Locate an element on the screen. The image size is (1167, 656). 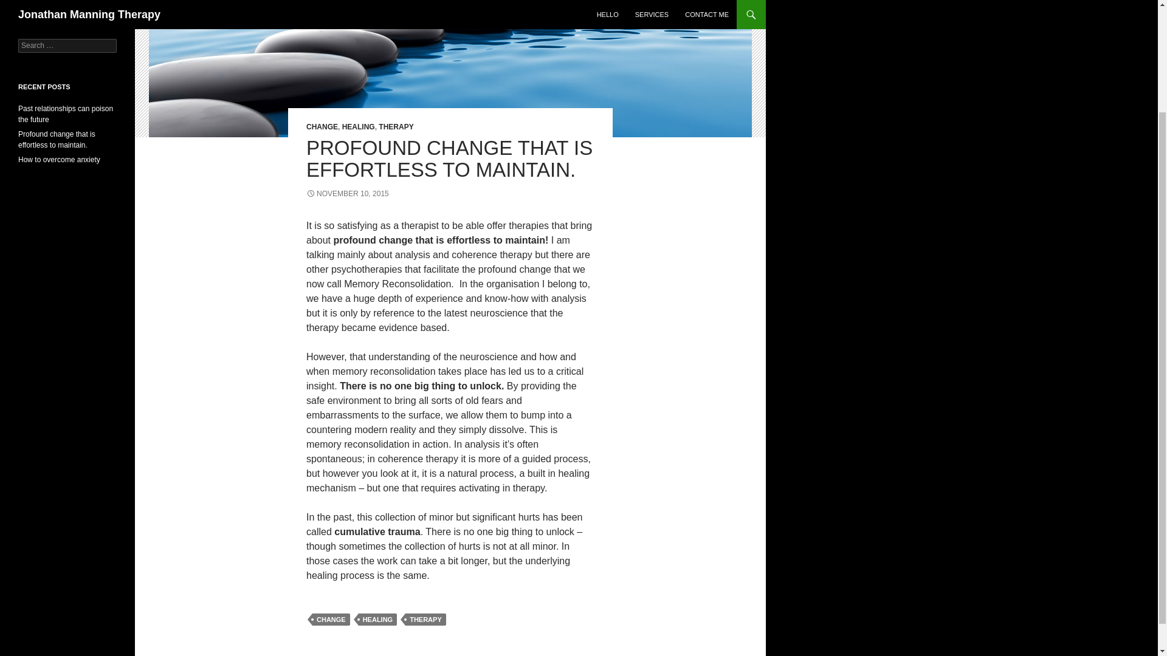
How to overcome anxiety is located at coordinates (60, 159).